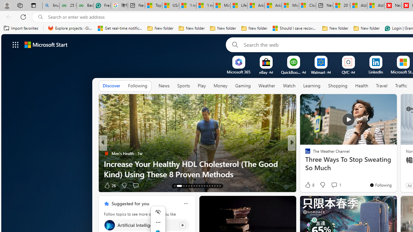 The image size is (413, 232). What do you see at coordinates (154, 6) in the screenshot?
I see `Top Stories - MSN` at bounding box center [154, 6].